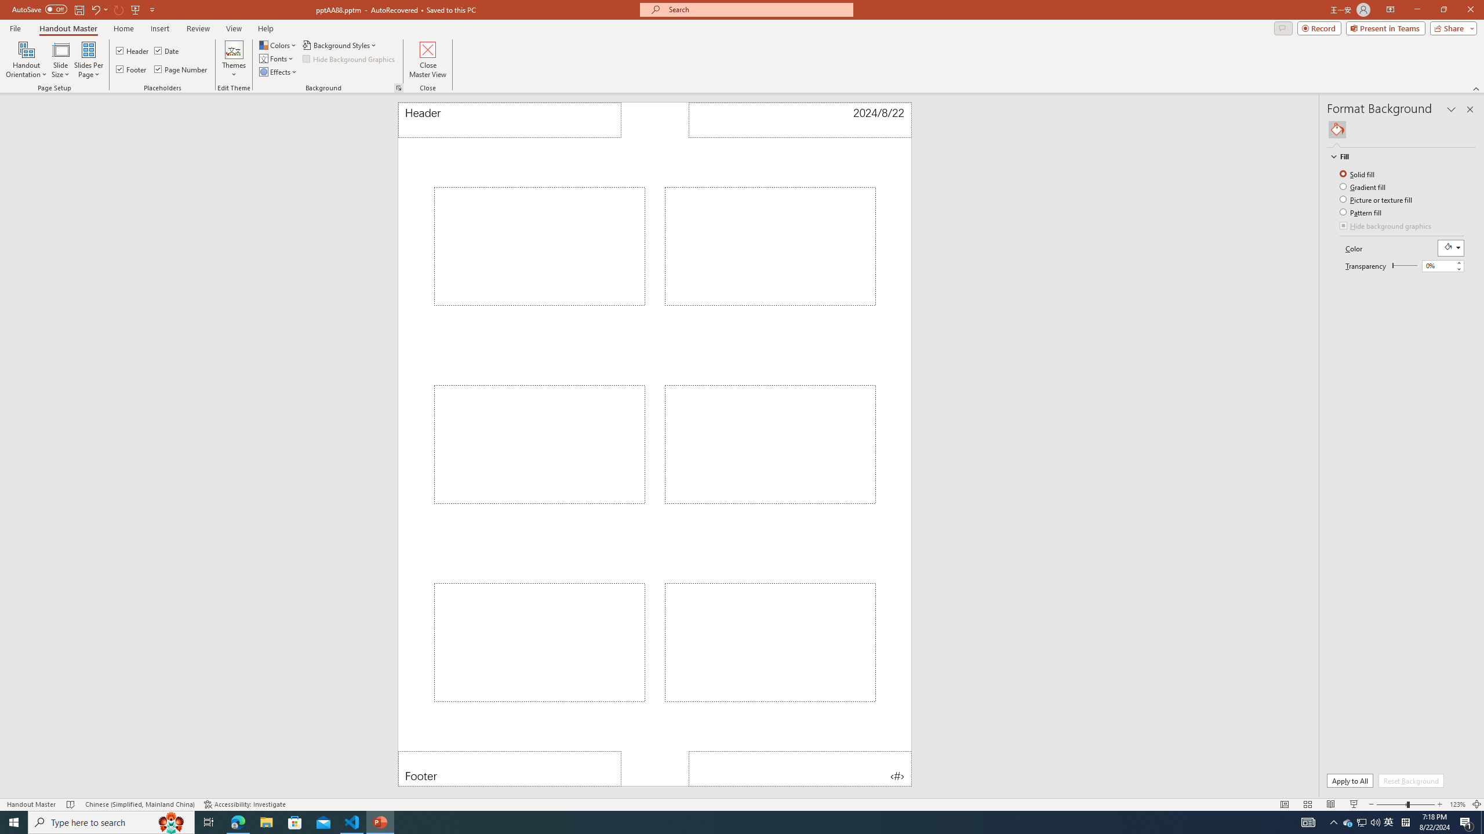 This screenshot has width=1484, height=834. What do you see at coordinates (799, 769) in the screenshot?
I see `Page Number` at bounding box center [799, 769].